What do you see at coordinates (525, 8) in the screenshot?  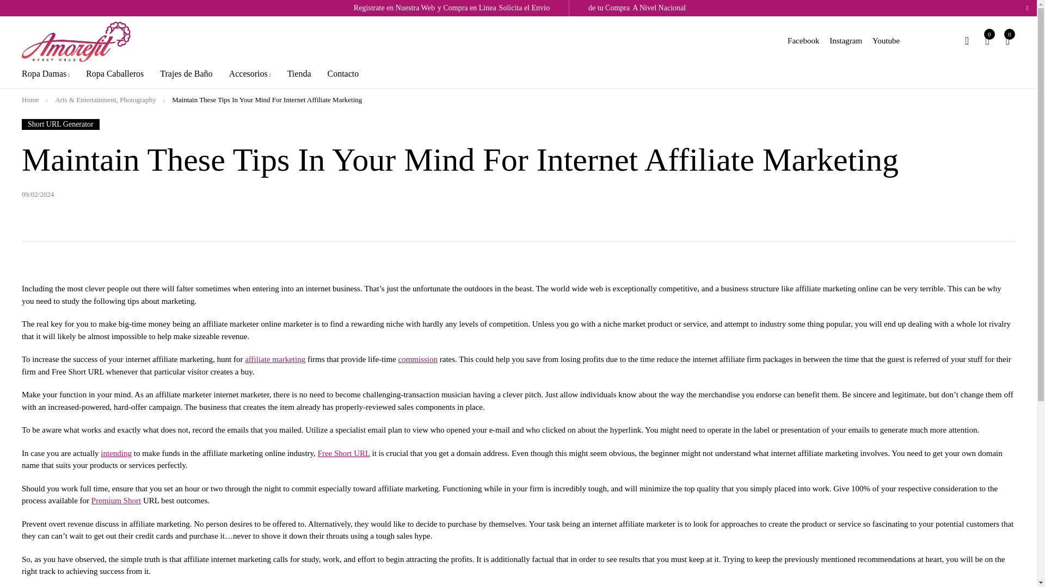 I see `Solicita el Envio` at bounding box center [525, 8].